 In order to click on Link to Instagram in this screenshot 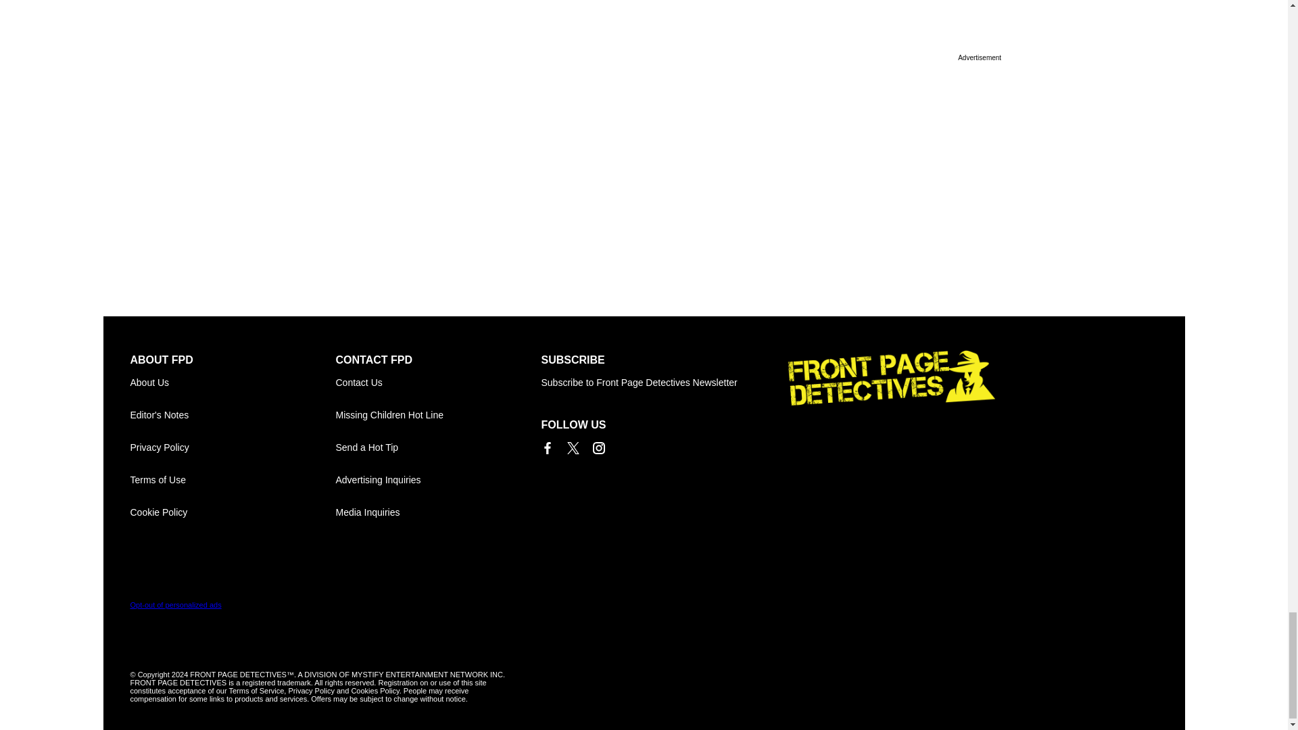, I will do `click(598, 447)`.